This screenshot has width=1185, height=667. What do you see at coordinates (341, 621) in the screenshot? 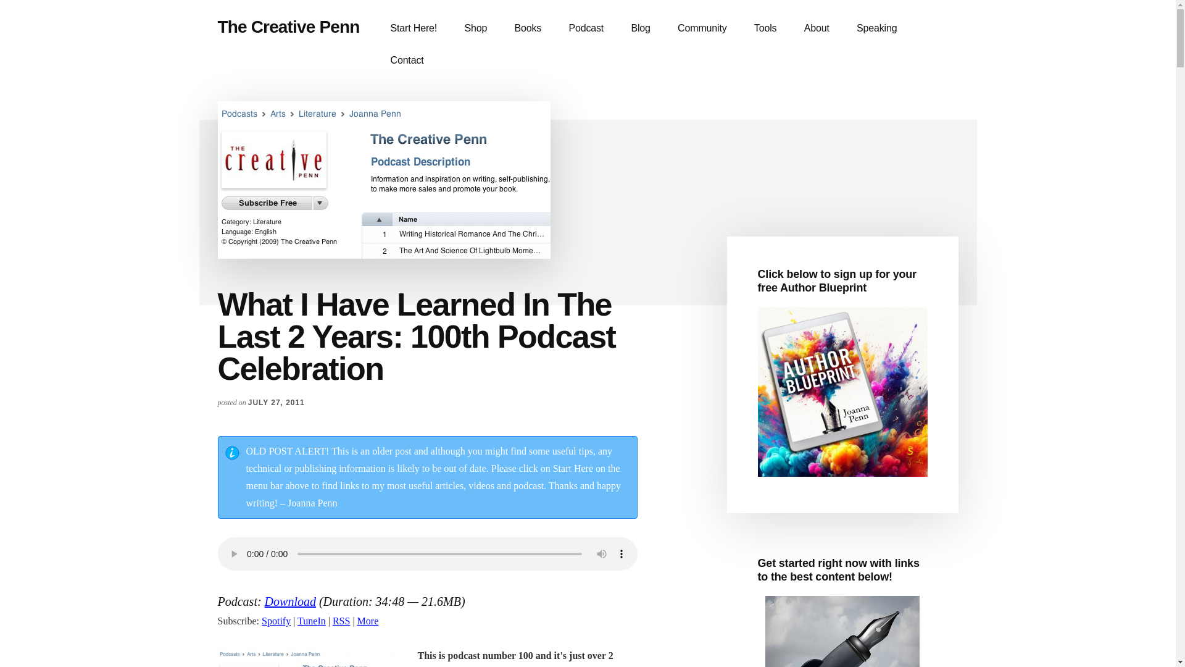
I see `RSS` at bounding box center [341, 621].